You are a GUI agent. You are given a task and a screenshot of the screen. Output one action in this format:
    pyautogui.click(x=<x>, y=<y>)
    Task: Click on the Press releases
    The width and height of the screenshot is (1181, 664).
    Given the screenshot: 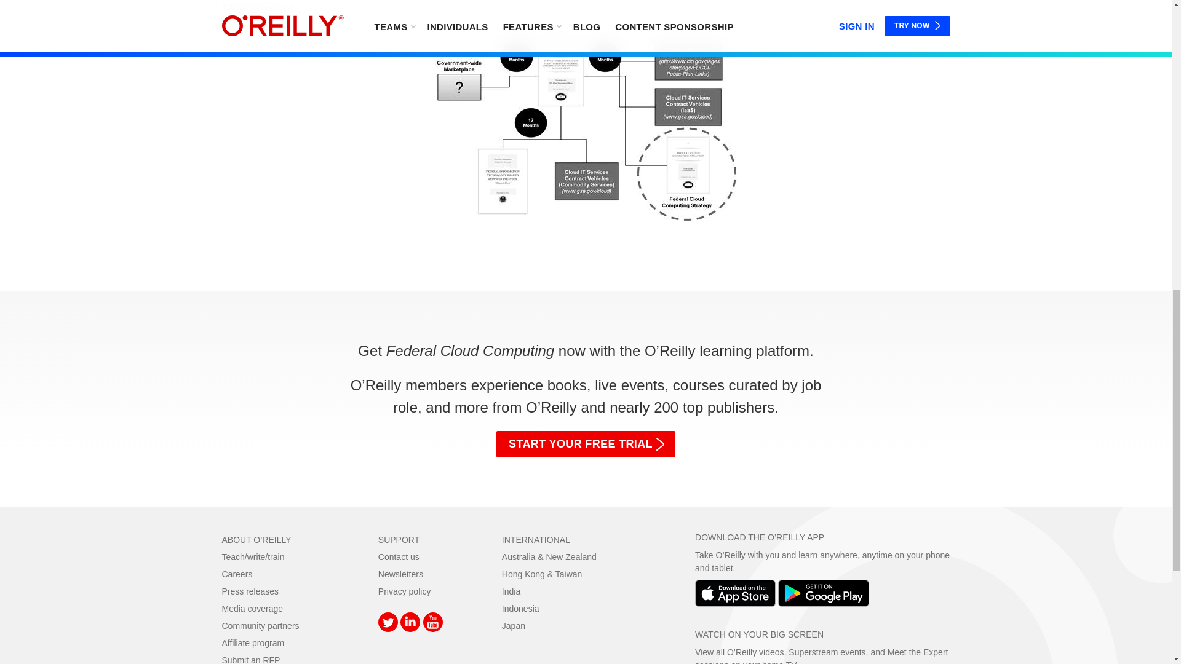 What is the action you would take?
    pyautogui.click(x=250, y=591)
    